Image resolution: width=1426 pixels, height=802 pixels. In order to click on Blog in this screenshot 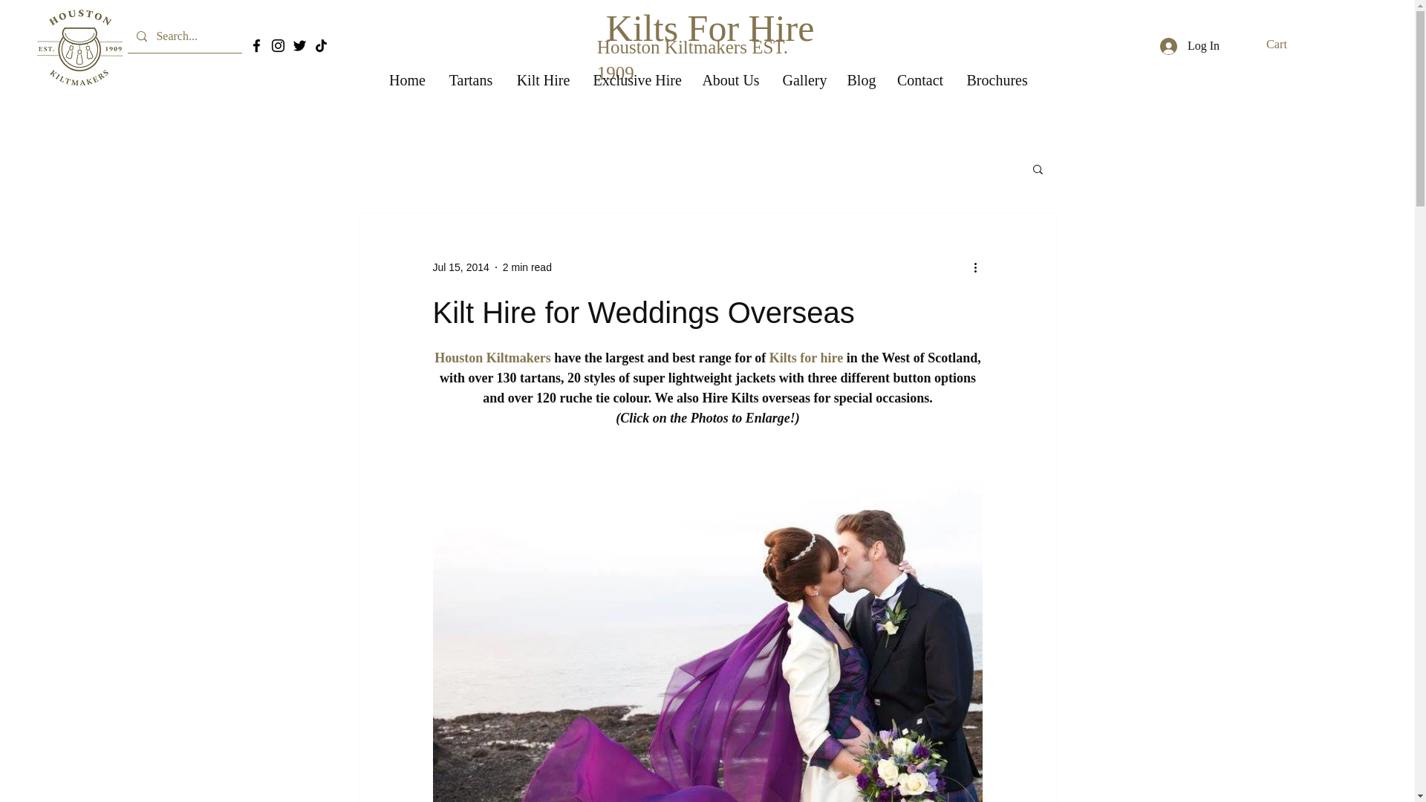, I will do `click(860, 80)`.